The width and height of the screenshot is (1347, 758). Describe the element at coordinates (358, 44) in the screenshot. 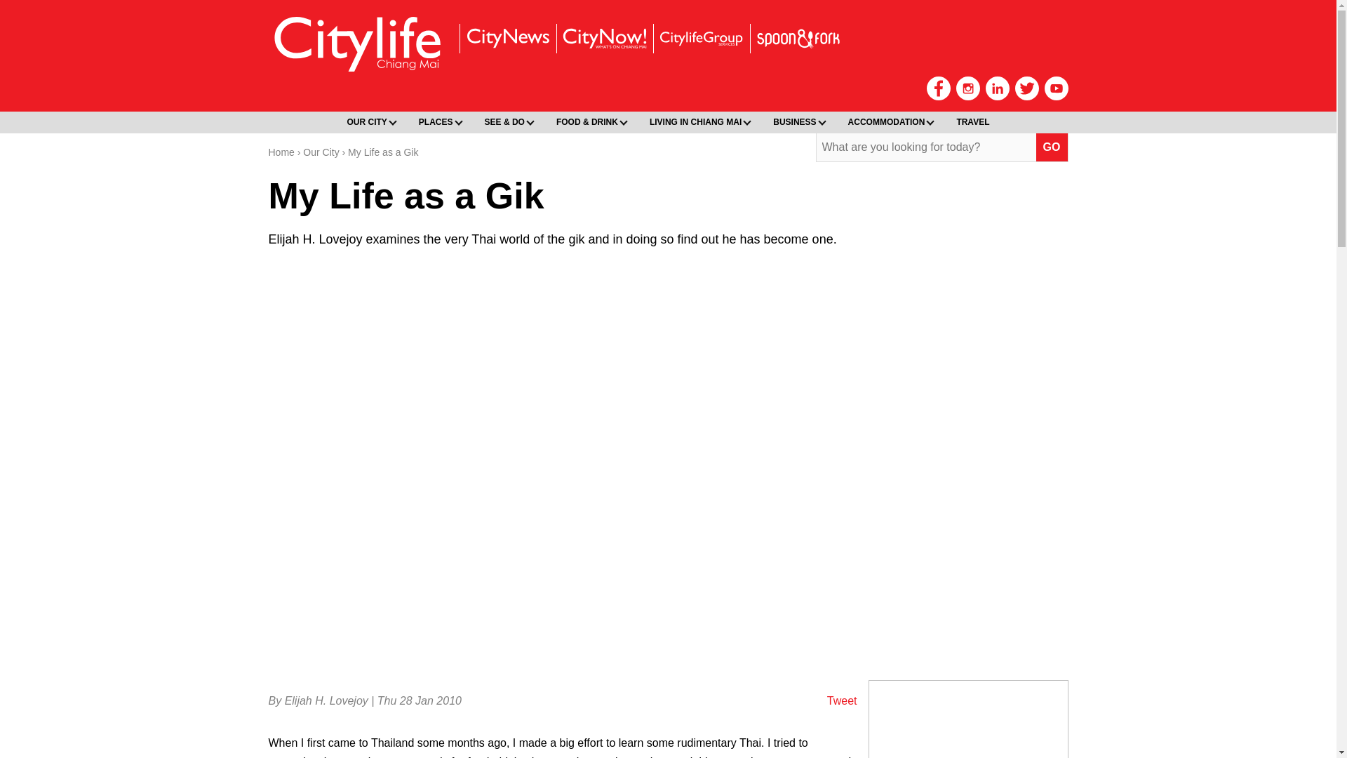

I see `Chiang Mai Citylife` at that location.